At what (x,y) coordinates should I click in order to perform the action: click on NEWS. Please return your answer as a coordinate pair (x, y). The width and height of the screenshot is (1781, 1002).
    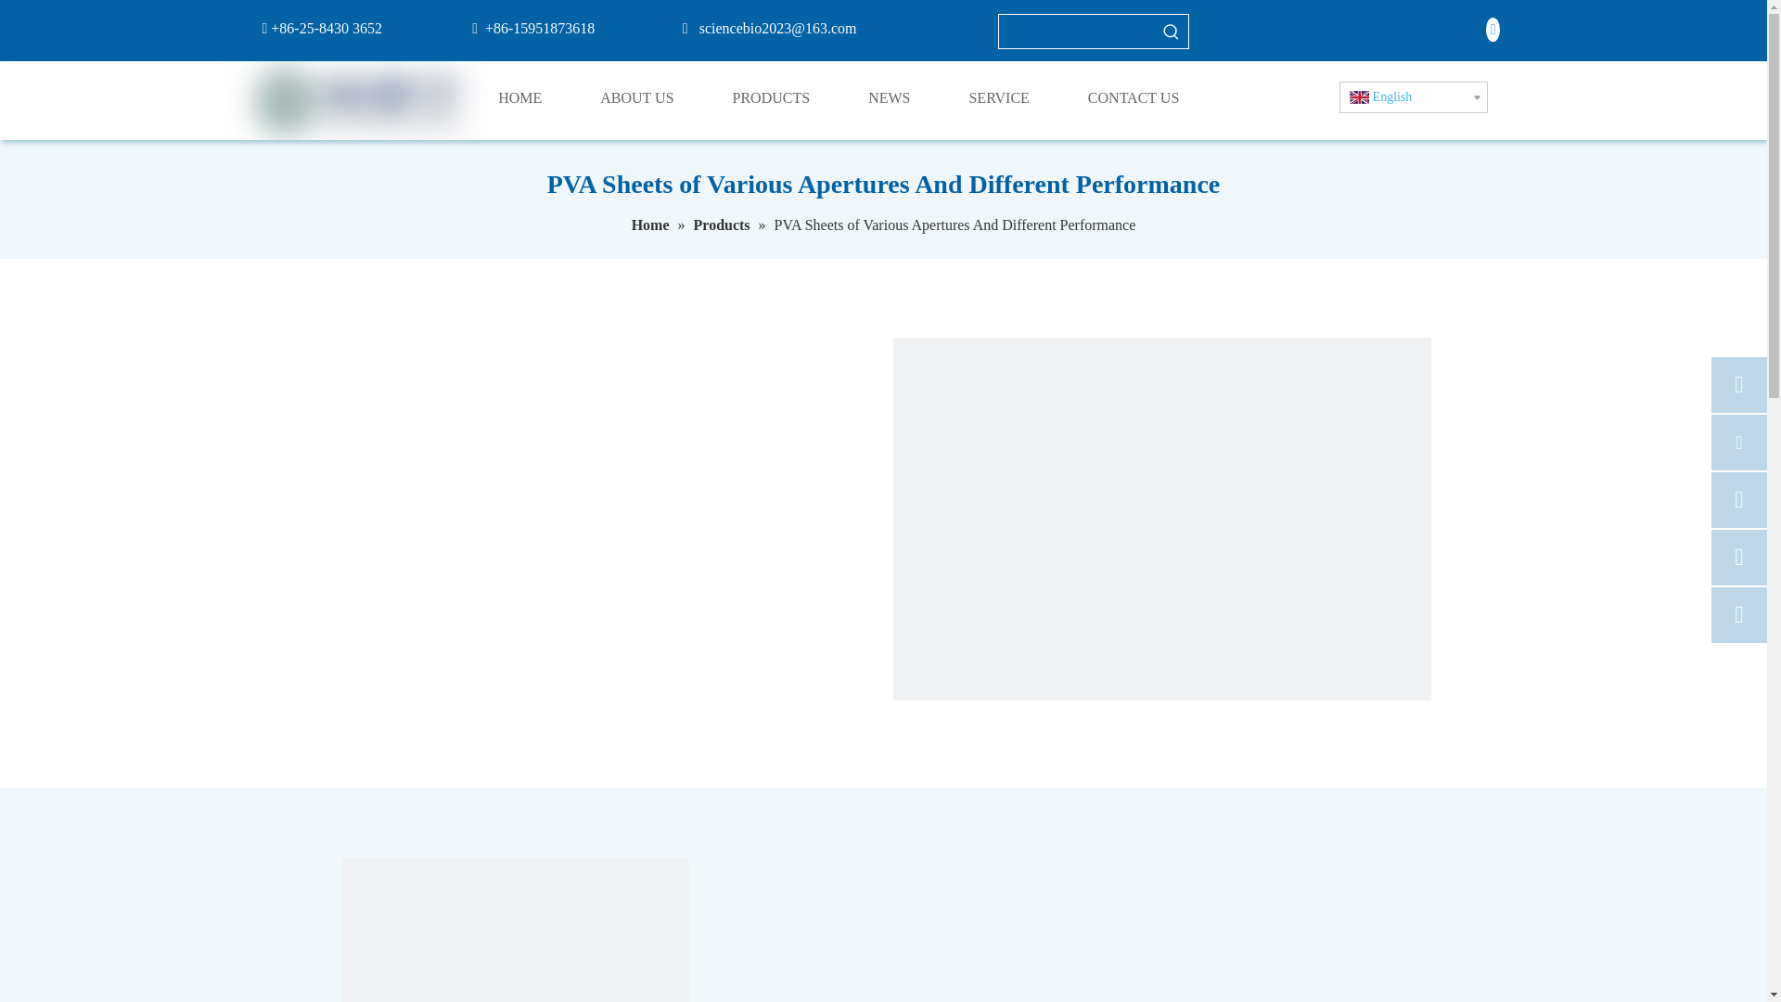
    Looking at the image, I should click on (900, 98).